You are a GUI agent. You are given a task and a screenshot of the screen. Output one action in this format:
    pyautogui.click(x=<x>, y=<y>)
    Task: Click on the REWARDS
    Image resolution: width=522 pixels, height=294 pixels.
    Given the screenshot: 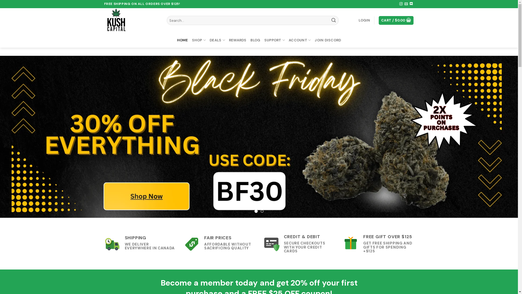 What is the action you would take?
    pyautogui.click(x=238, y=40)
    